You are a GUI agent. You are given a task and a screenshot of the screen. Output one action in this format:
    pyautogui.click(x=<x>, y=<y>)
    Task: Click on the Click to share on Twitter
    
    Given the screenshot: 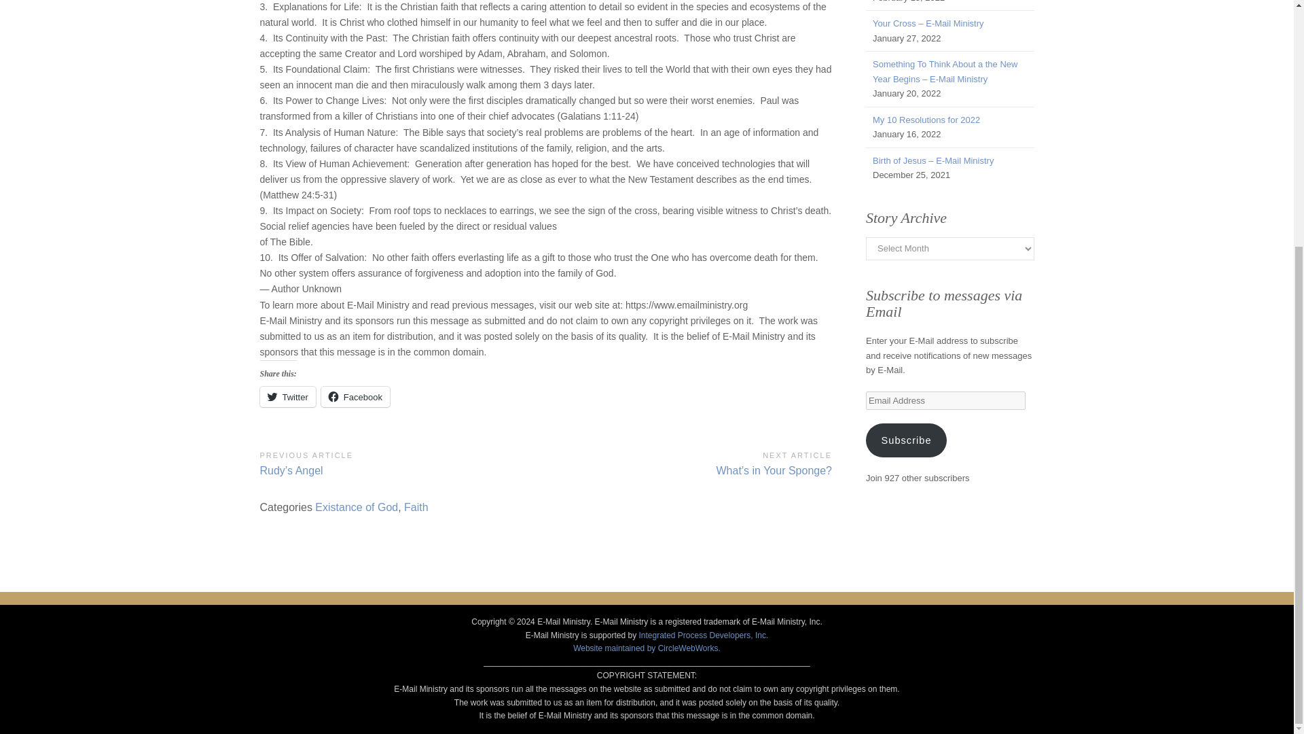 What is the action you would take?
    pyautogui.click(x=287, y=397)
    